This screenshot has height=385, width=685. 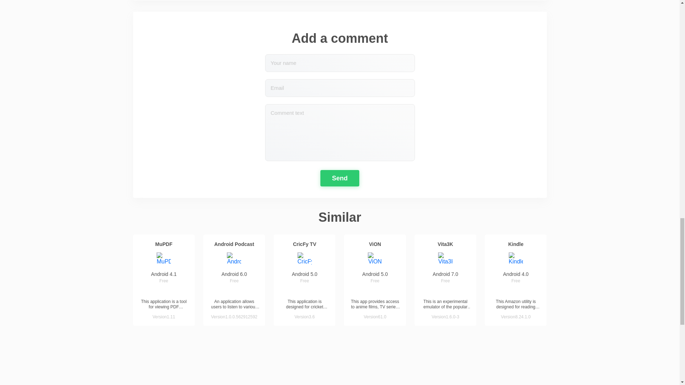 I want to click on CricFy TV, so click(x=304, y=244).